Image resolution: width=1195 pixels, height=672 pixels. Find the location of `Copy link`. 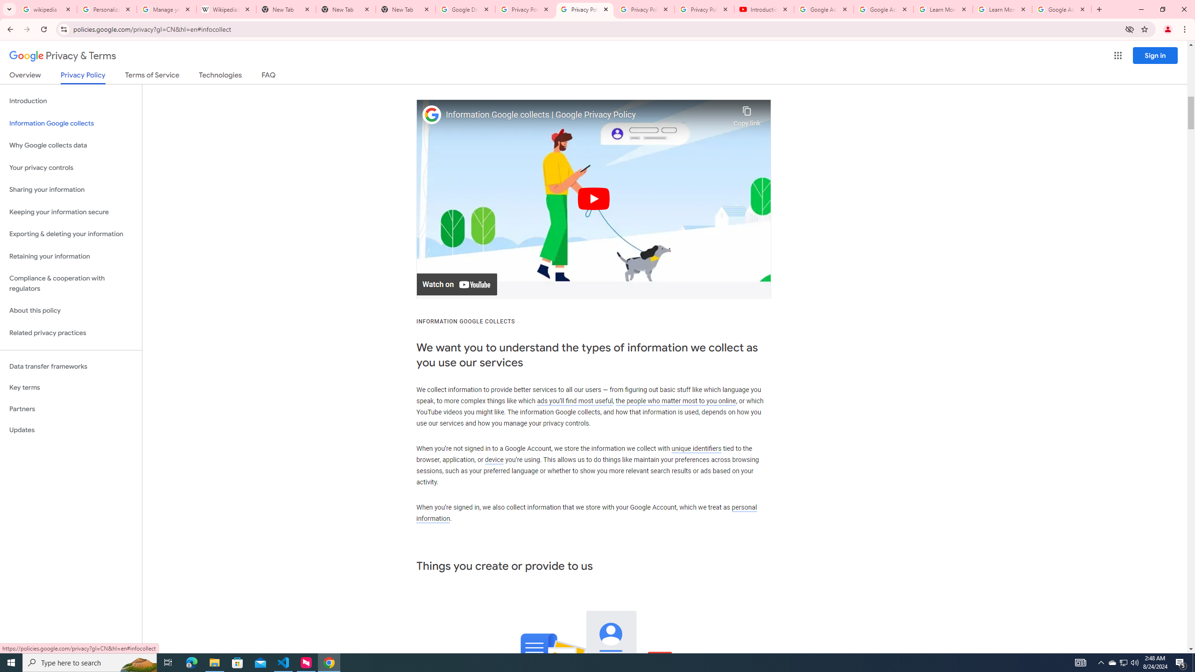

Copy link is located at coordinates (747, 114).